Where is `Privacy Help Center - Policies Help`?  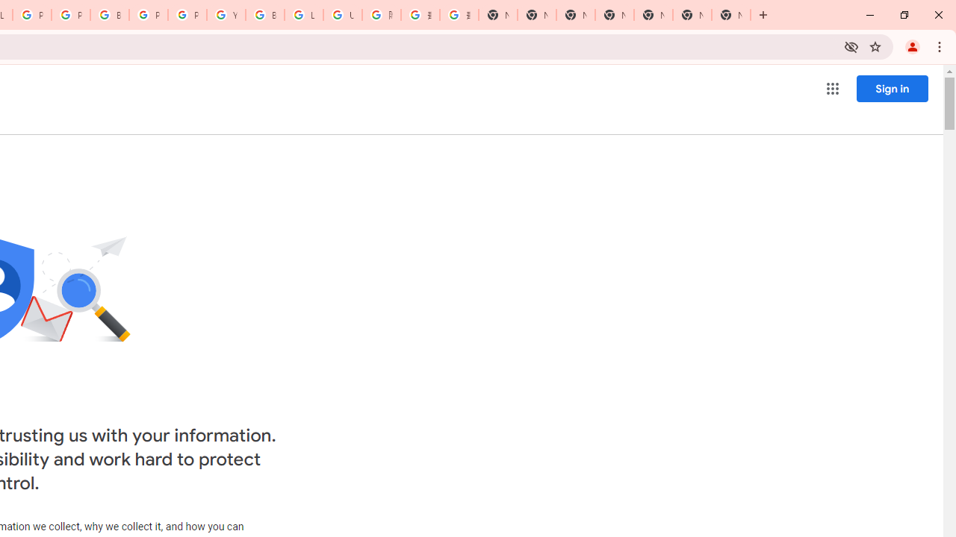 Privacy Help Center - Policies Help is located at coordinates (71, 15).